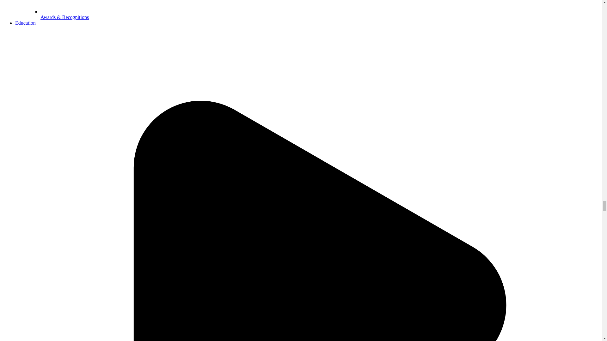 The height and width of the screenshot is (341, 607). I want to click on Education, so click(25, 23).